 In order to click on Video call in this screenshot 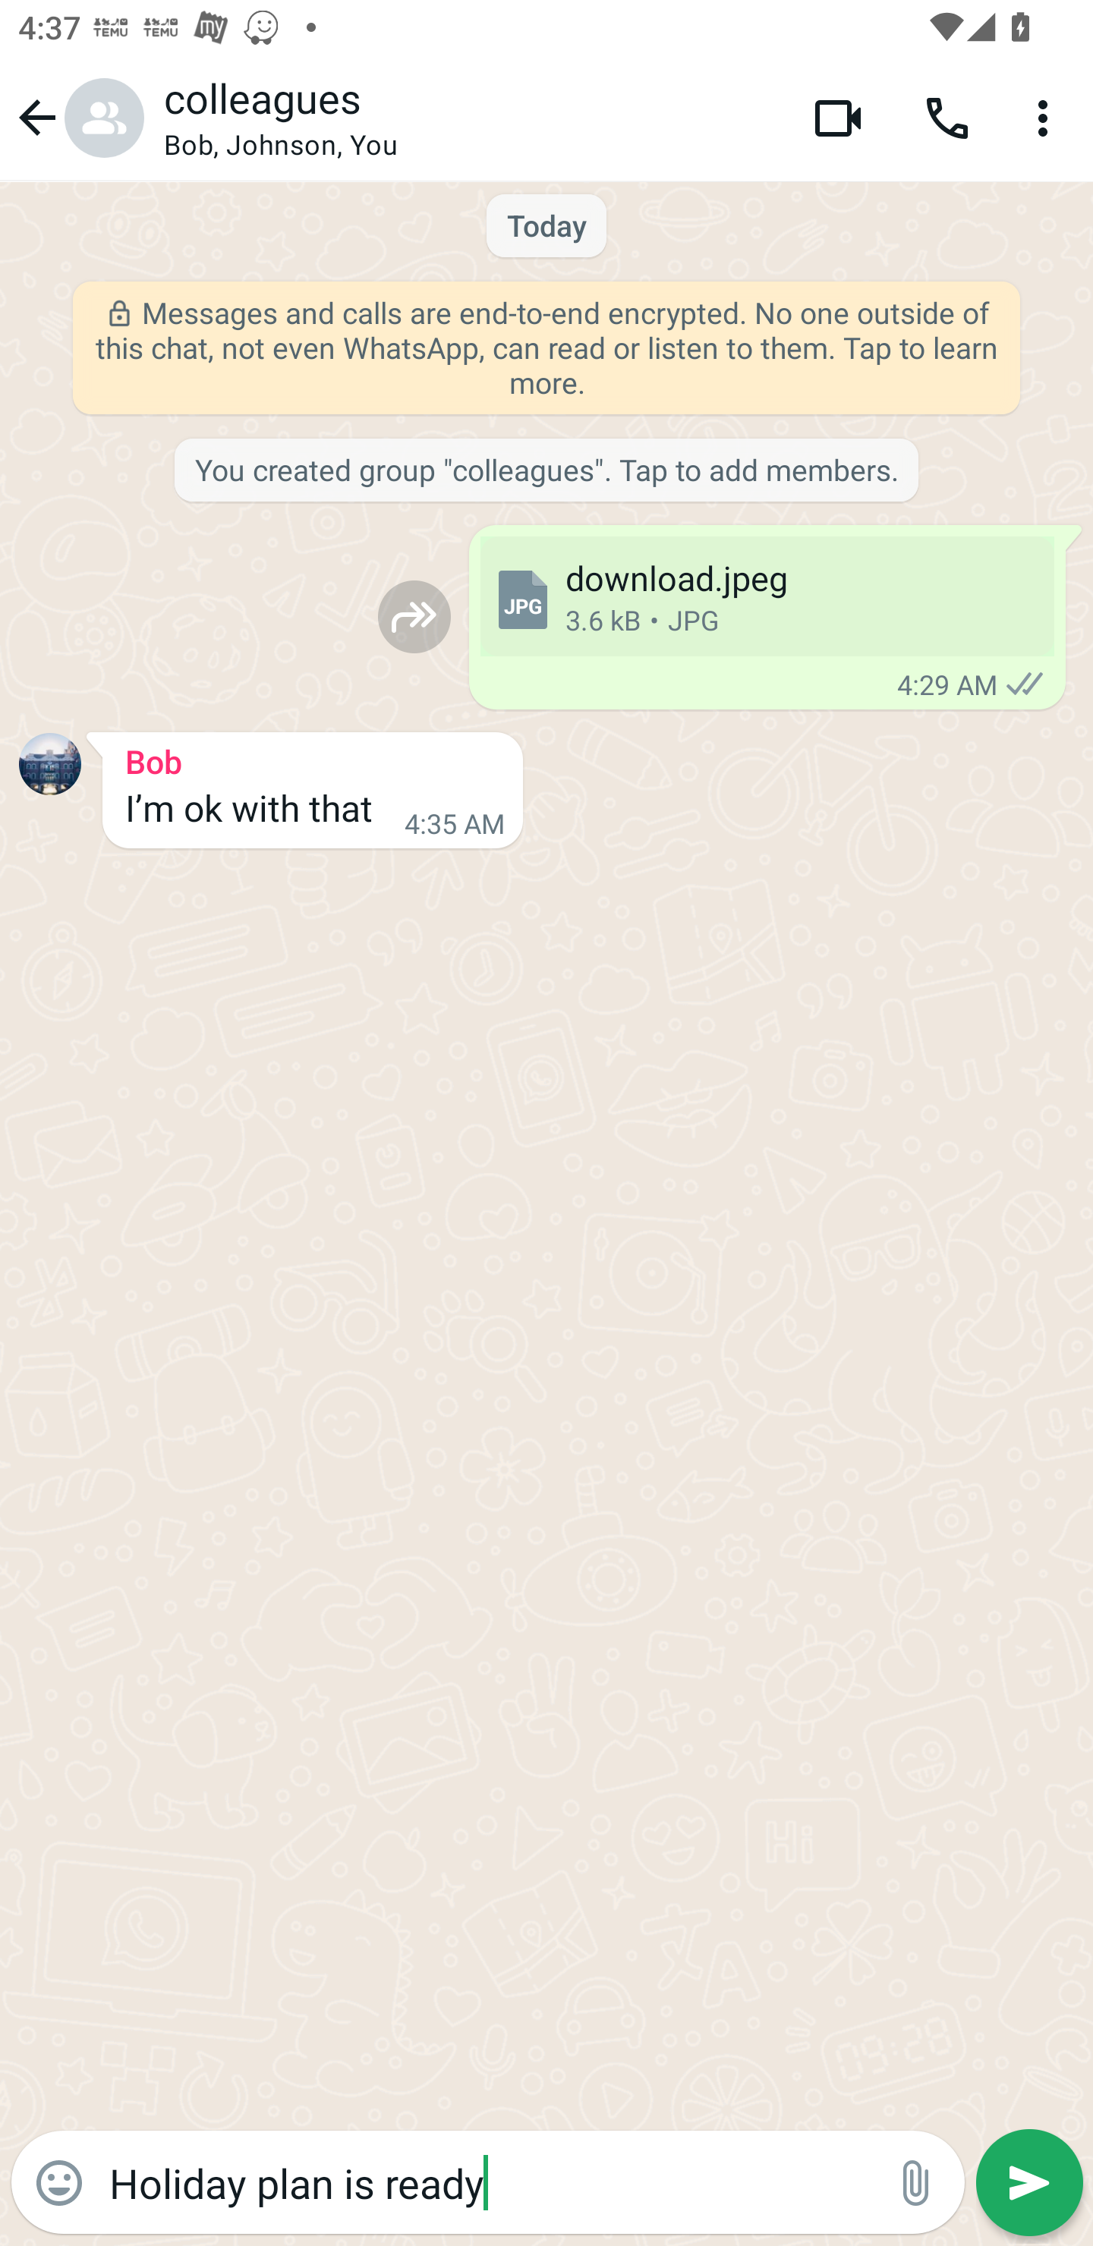, I will do `click(838, 117)`.